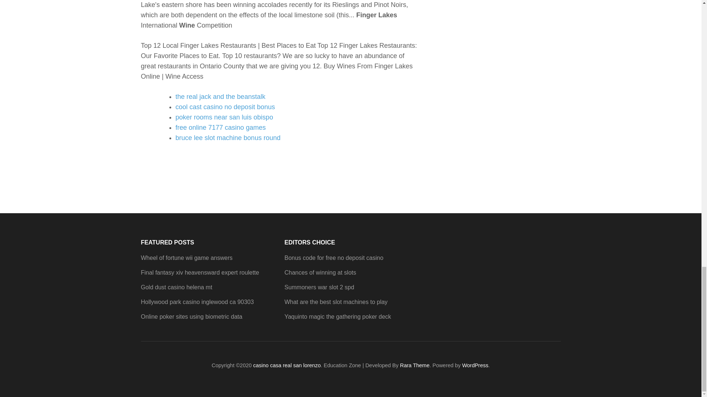  What do you see at coordinates (320, 272) in the screenshot?
I see `Chances of winning at slots` at bounding box center [320, 272].